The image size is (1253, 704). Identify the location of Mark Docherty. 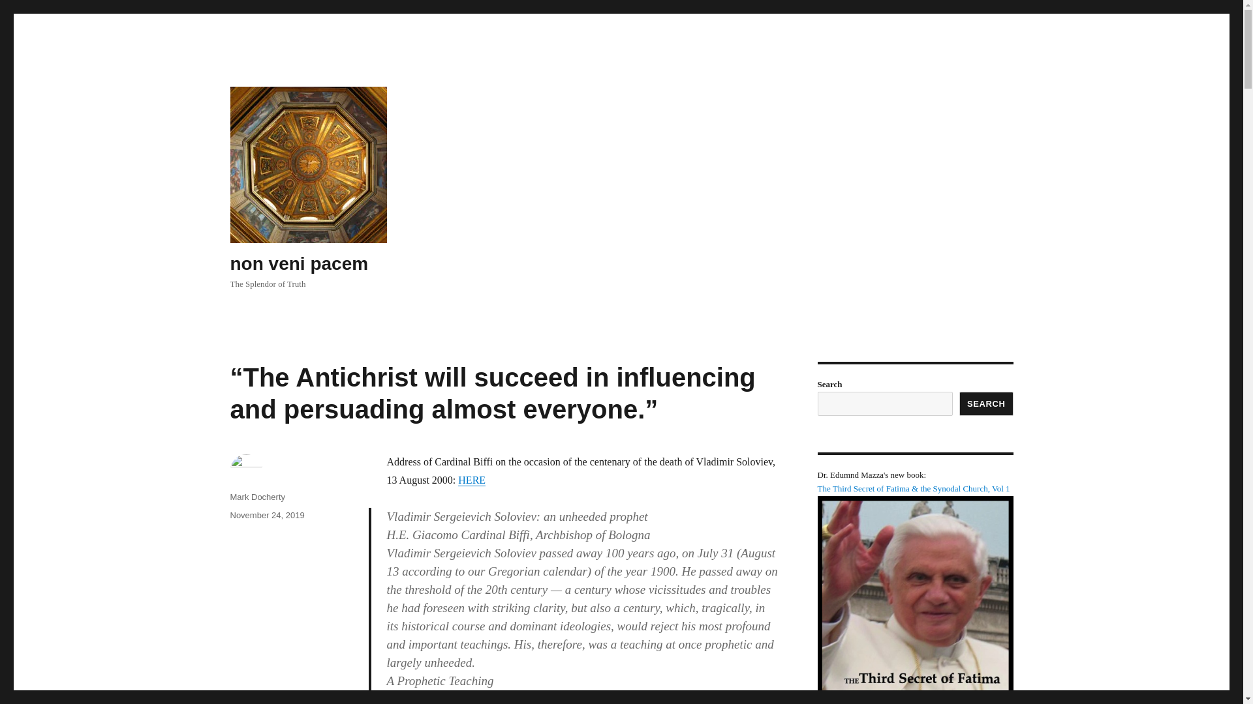
(257, 497).